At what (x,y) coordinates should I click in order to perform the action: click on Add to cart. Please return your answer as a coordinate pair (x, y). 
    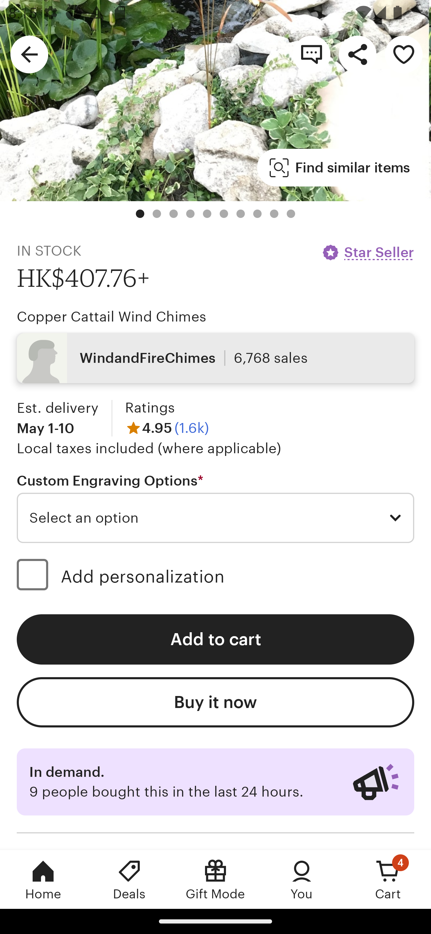
    Looking at the image, I should click on (215, 639).